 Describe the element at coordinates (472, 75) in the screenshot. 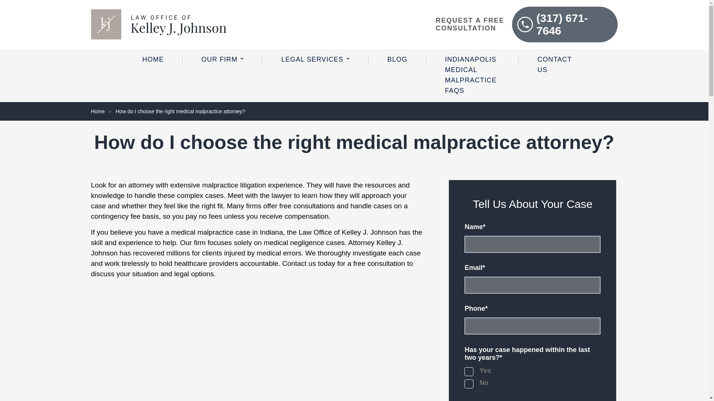

I see `INDIANAPOLIS MEDICAL MALPRACTICE FAQS` at that location.